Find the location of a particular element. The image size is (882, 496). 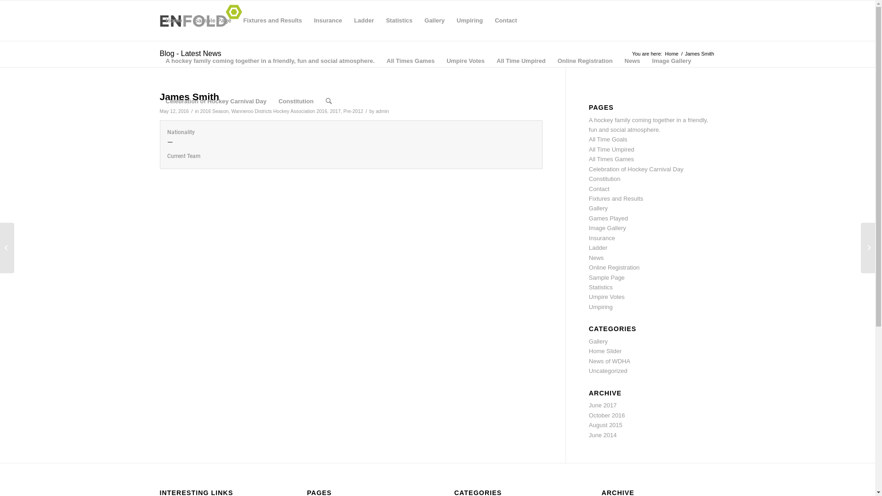

Home is located at coordinates (672, 54).